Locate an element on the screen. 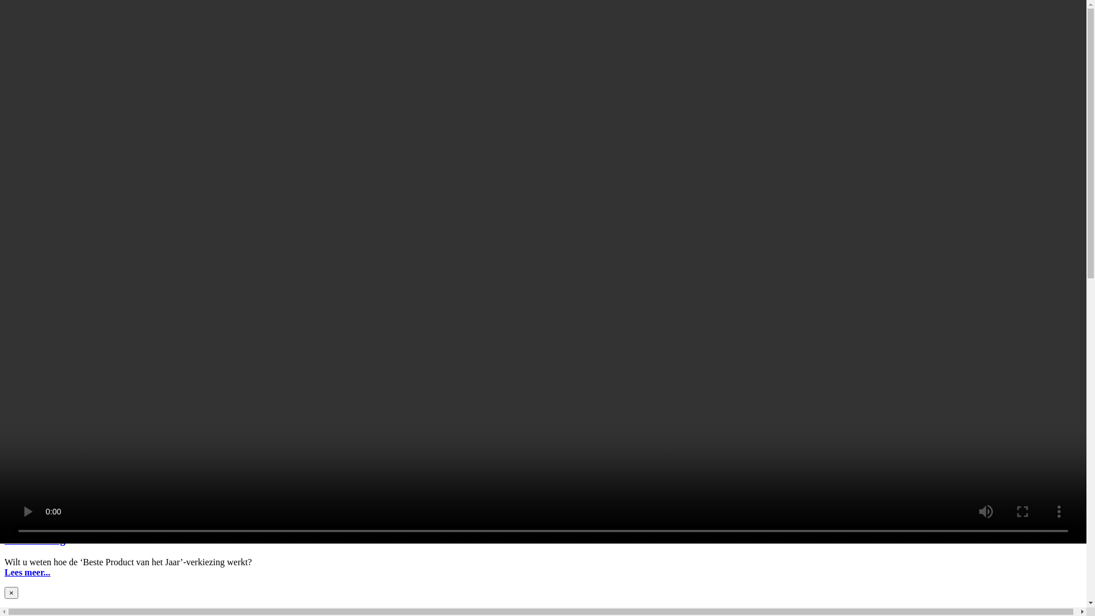  Bekijk video is located at coordinates (543, 30).